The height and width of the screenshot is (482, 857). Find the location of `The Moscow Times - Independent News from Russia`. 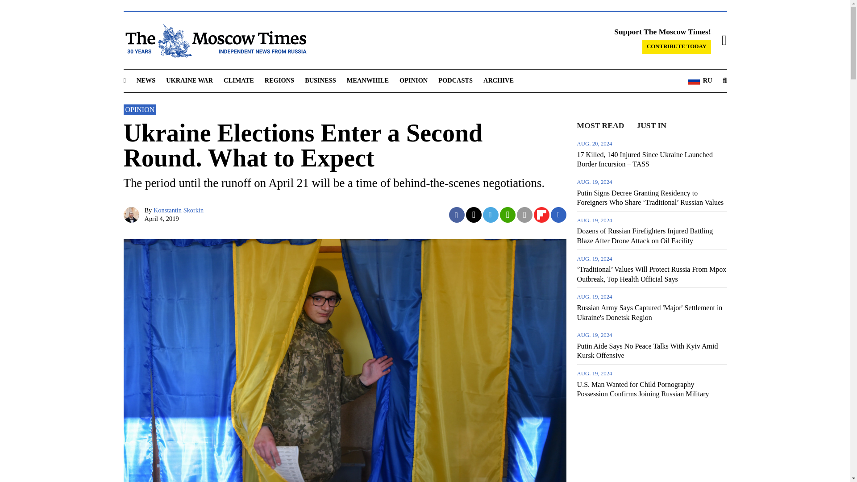

The Moscow Times - Independent News from Russia is located at coordinates (214, 40).